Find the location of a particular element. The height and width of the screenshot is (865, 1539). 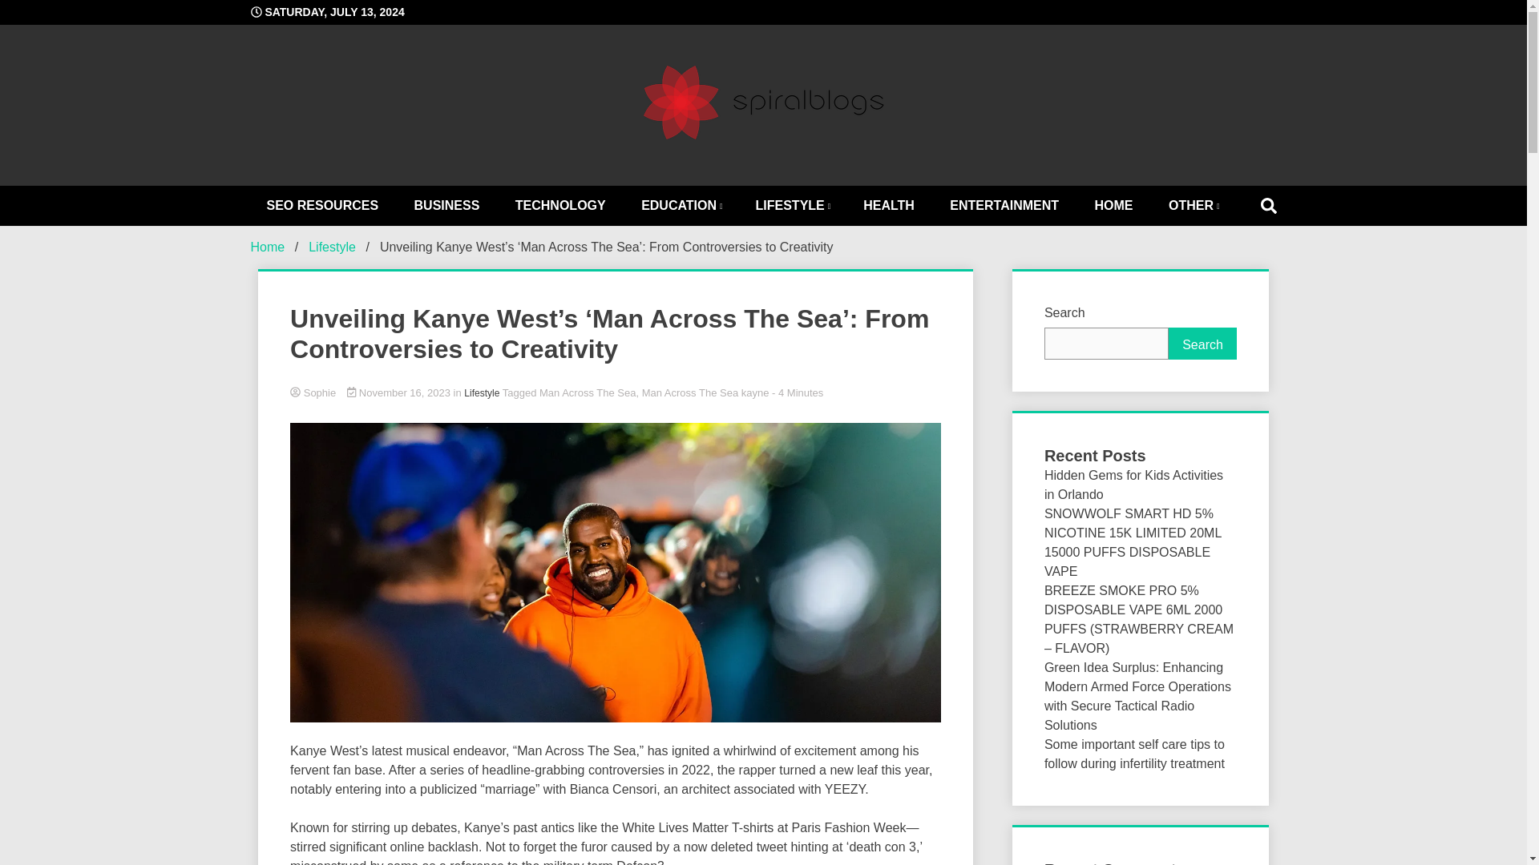

Estimated Reading Time of Article is located at coordinates (798, 392).